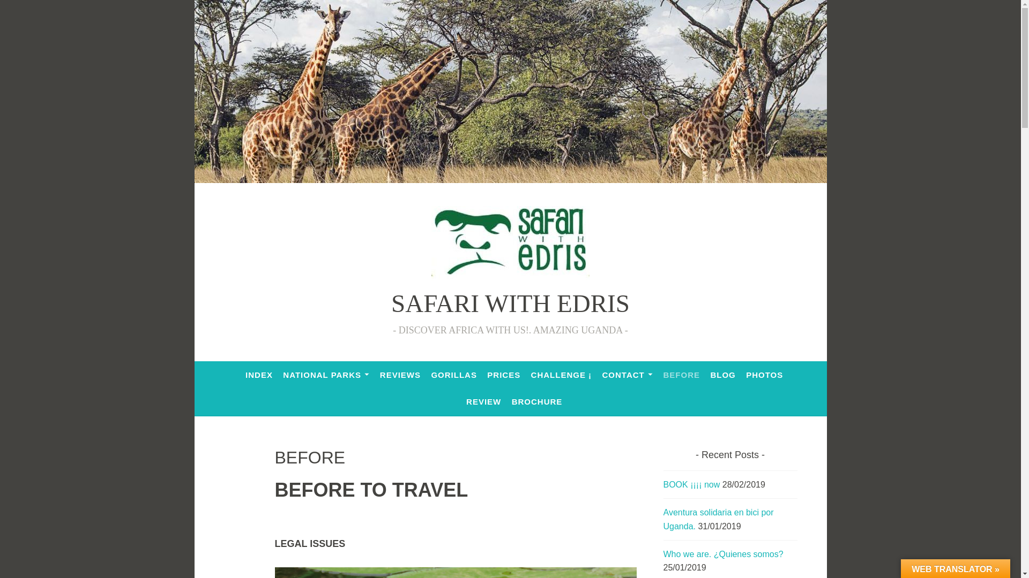  Describe the element at coordinates (510, 303) in the screenshot. I see `SAFARI WITH EDRIS` at that location.